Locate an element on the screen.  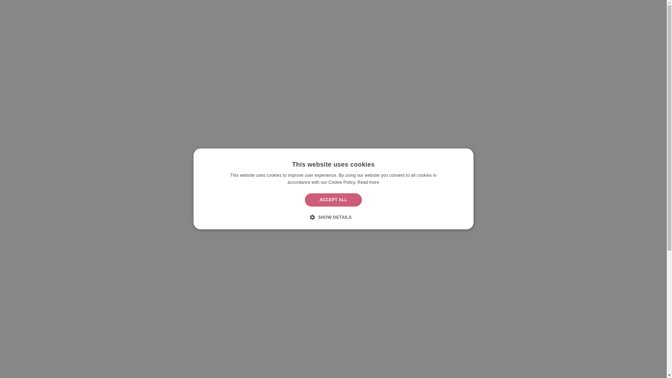
Read more is located at coordinates (368, 182).